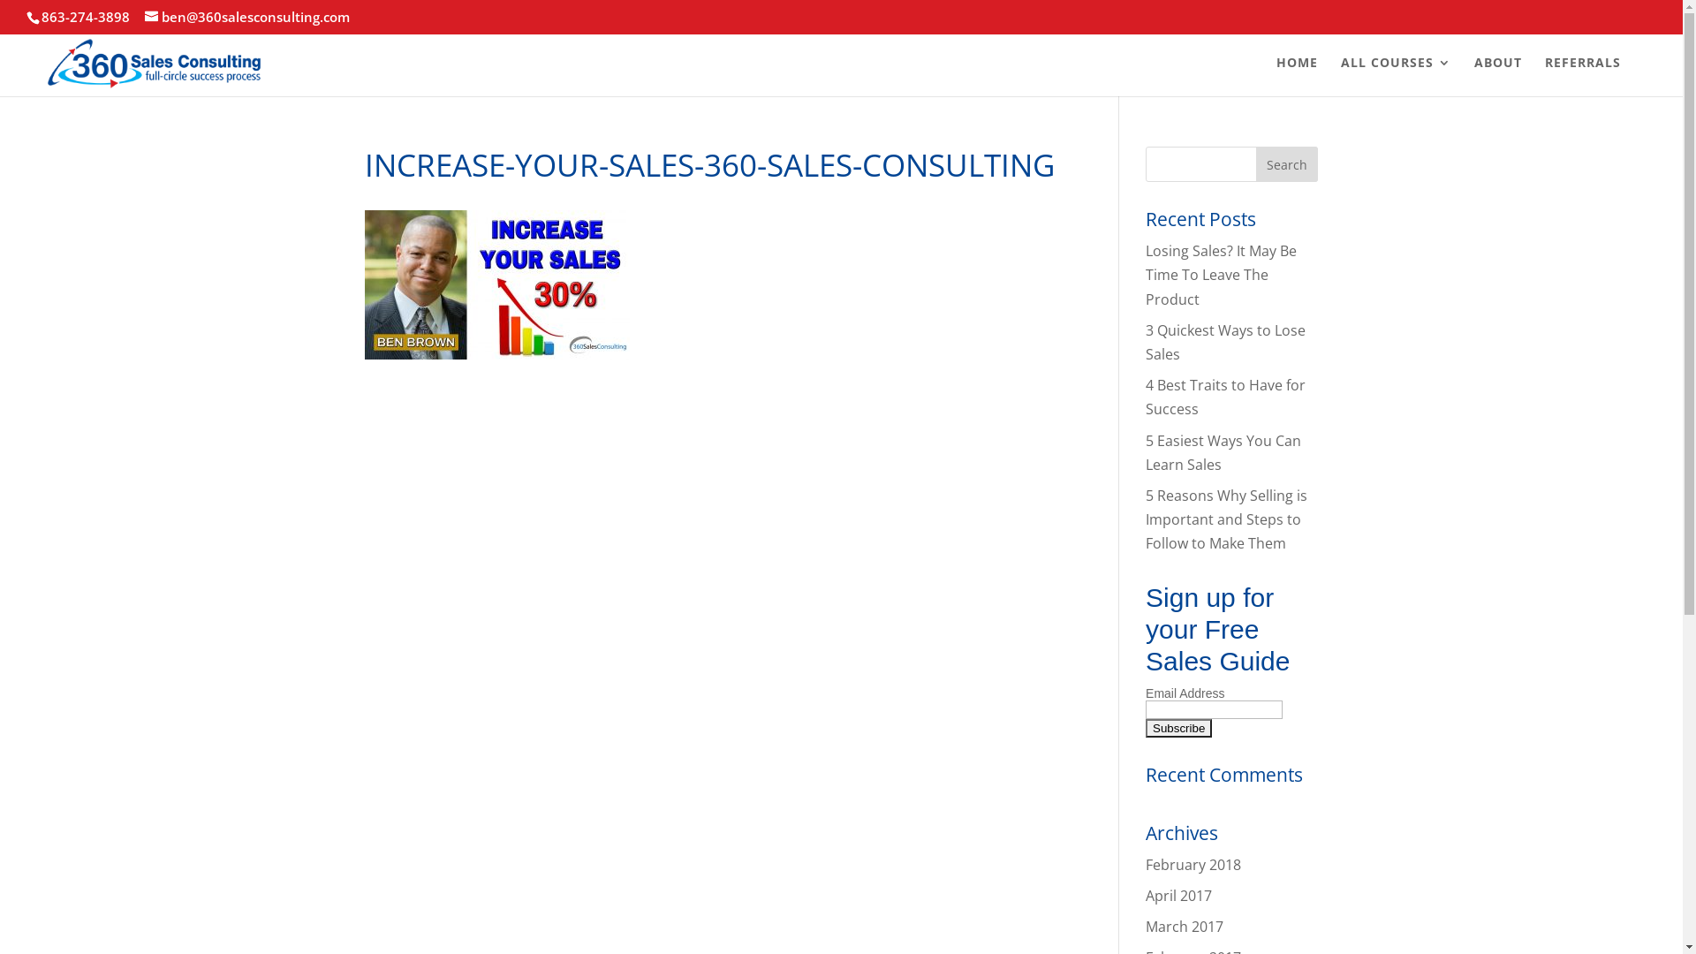  I want to click on 863-274-3898, so click(86, 17).